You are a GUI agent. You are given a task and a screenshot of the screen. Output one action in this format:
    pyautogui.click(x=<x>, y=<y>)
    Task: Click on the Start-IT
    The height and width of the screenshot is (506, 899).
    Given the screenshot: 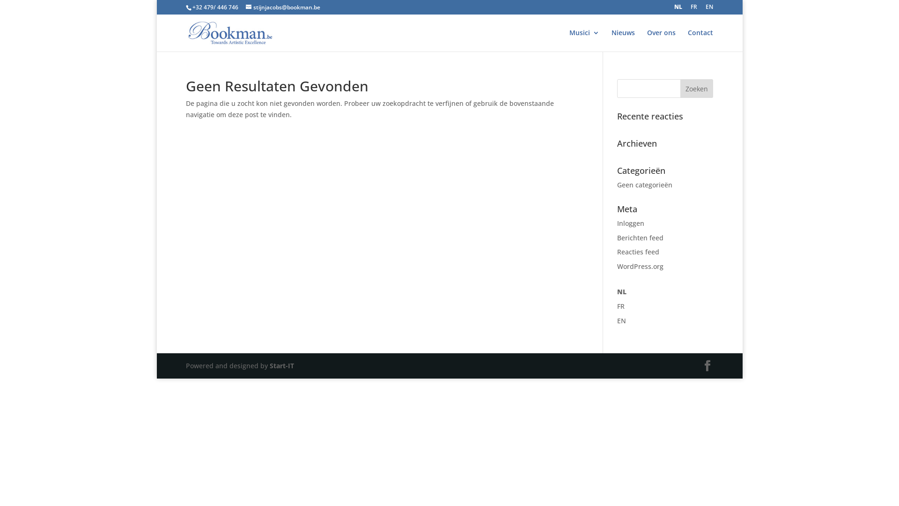 What is the action you would take?
    pyautogui.click(x=282, y=365)
    